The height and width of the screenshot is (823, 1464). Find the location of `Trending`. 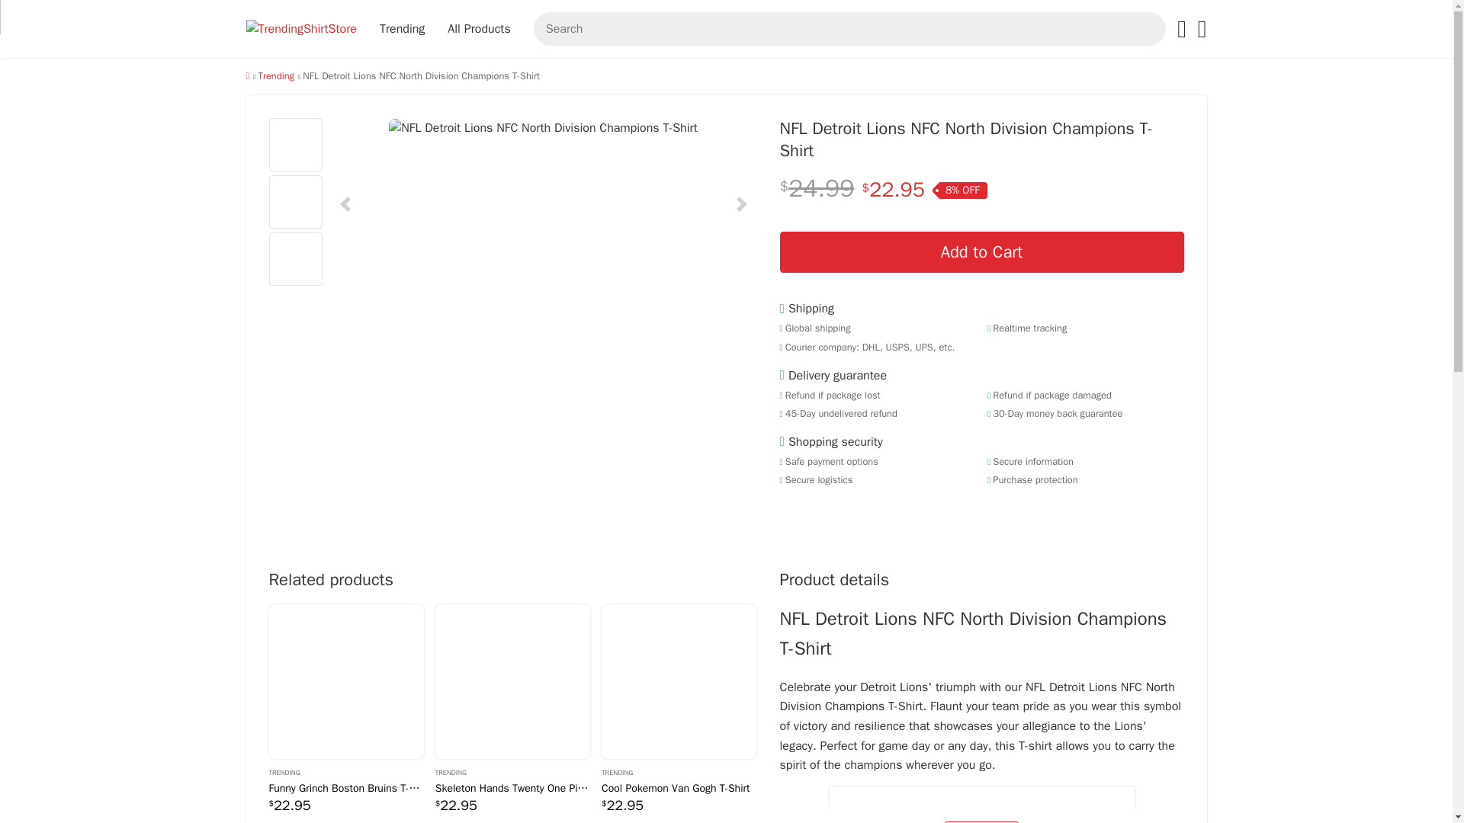

Trending is located at coordinates (345, 771).